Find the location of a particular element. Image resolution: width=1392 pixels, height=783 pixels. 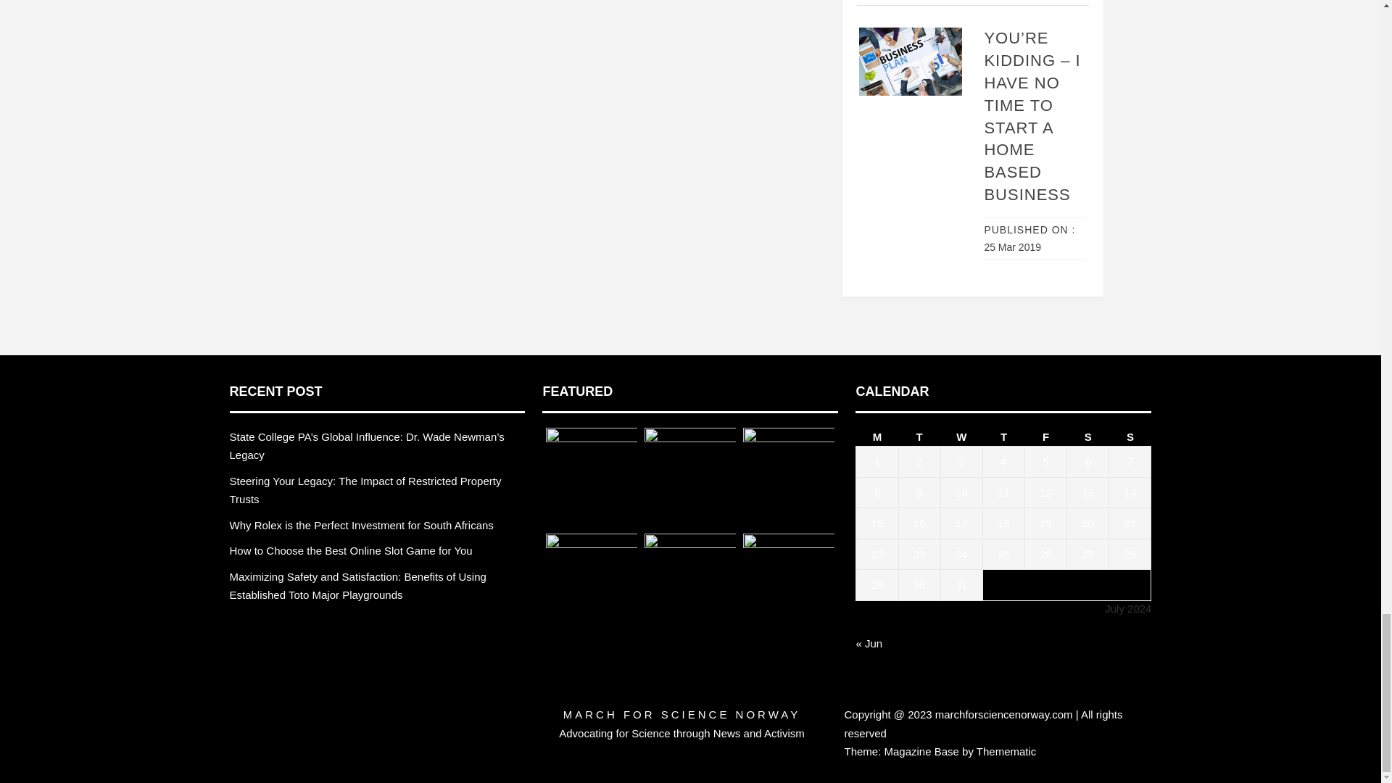

Tuesday is located at coordinates (919, 436).